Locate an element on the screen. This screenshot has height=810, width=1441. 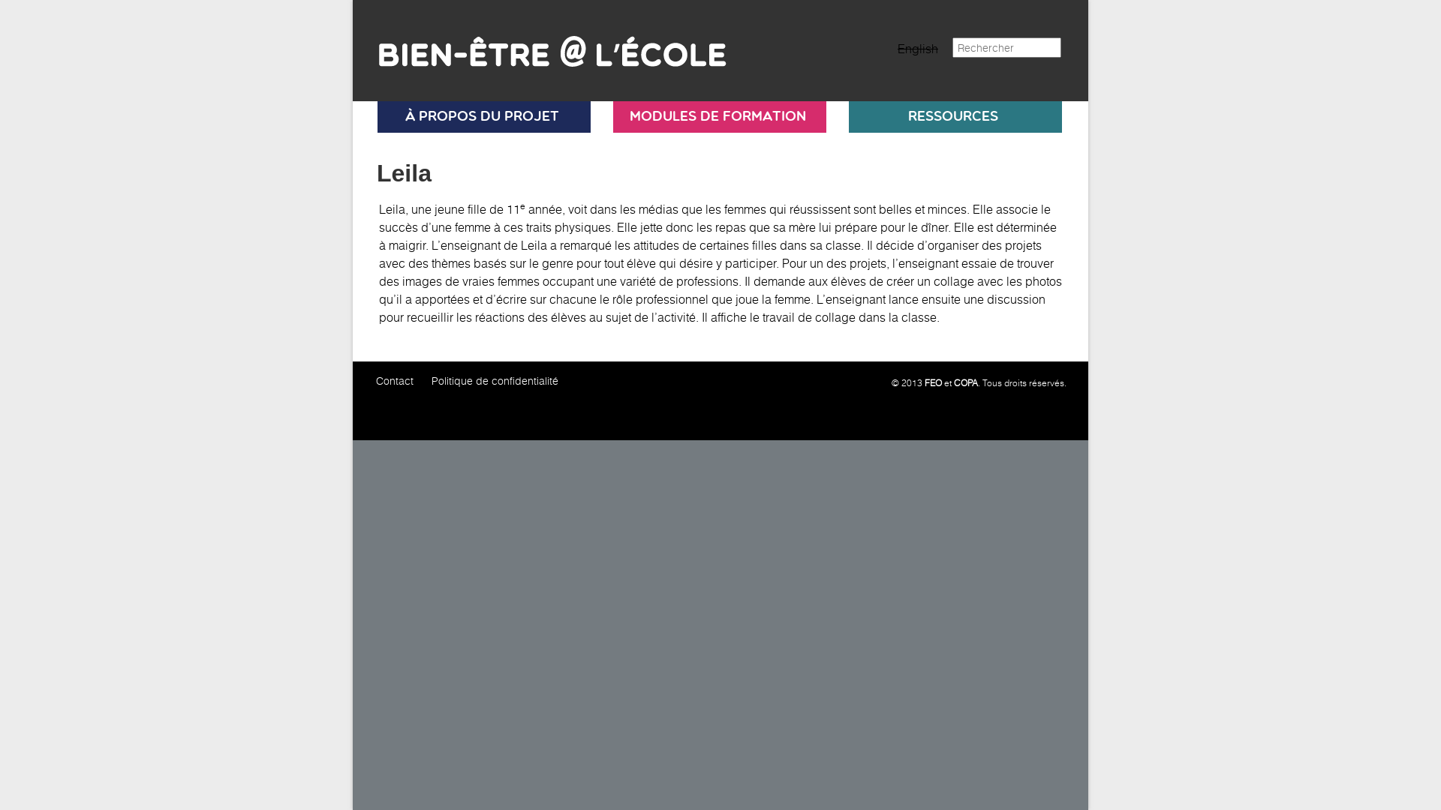
Recherche is located at coordinates (36, 10).